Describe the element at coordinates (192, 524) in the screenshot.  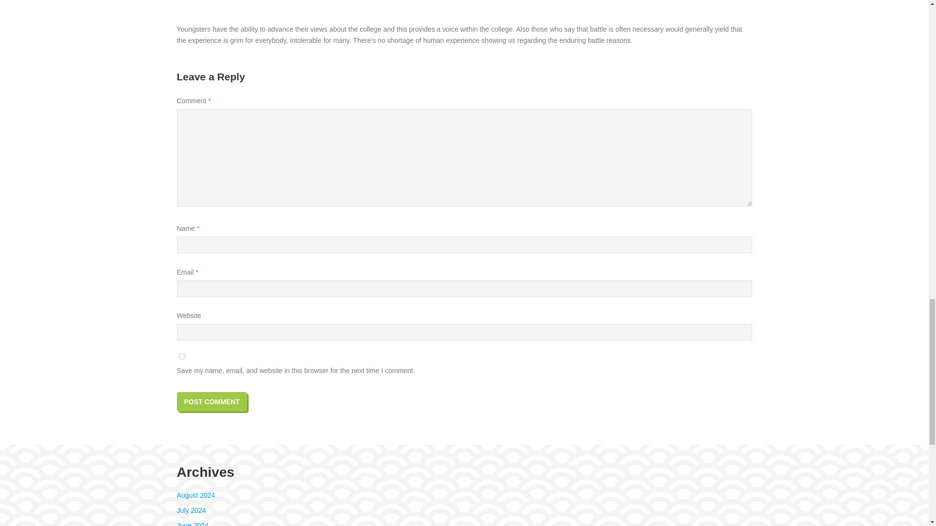
I see `June 2024` at that location.